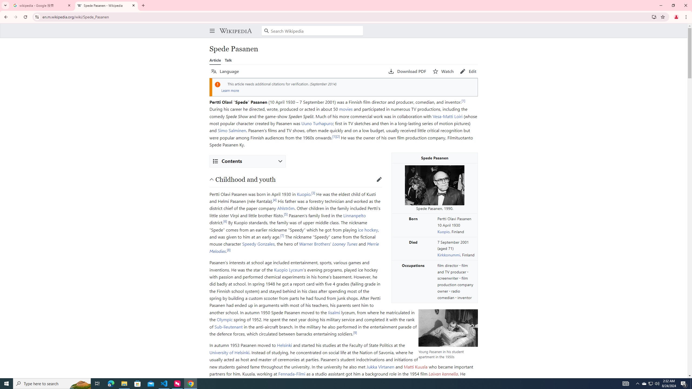  What do you see at coordinates (338, 136) in the screenshot?
I see `[2]` at bounding box center [338, 136].